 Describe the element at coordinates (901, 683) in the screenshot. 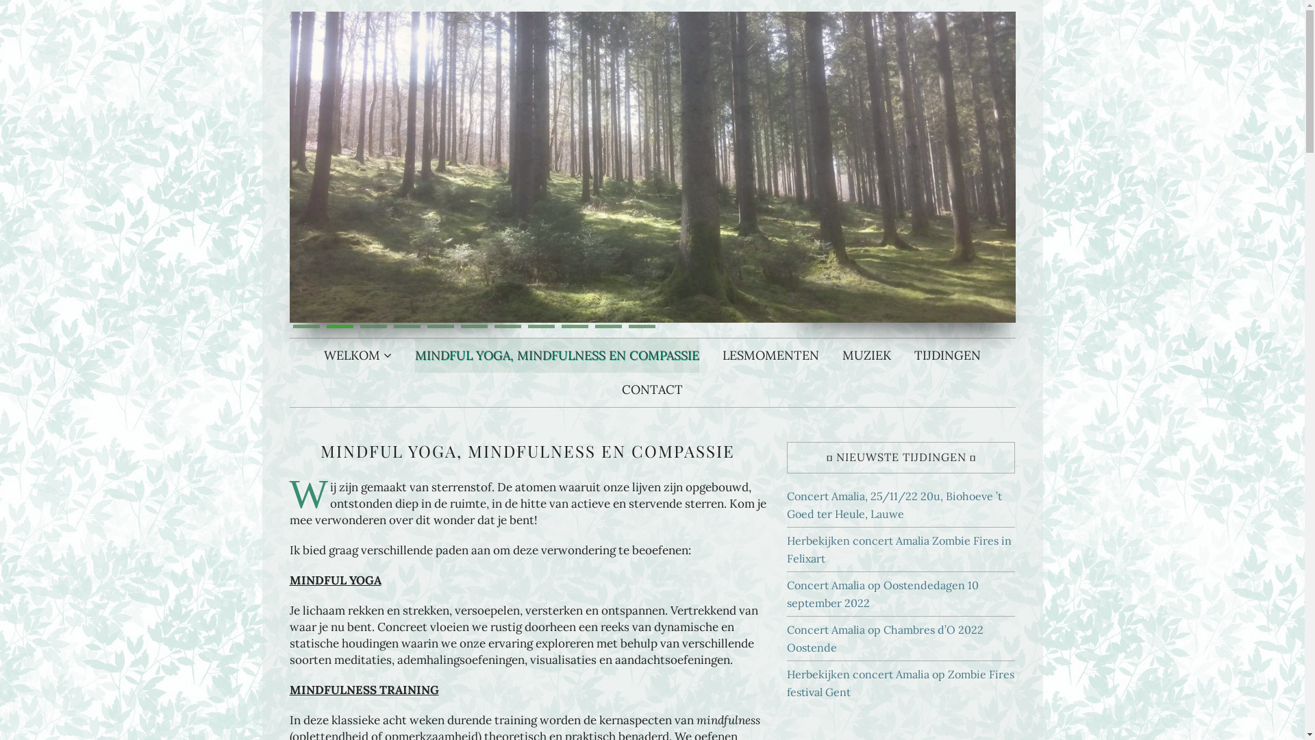

I see `Herbekijken concert Amalia op Zombie Fires festival Gent` at that location.